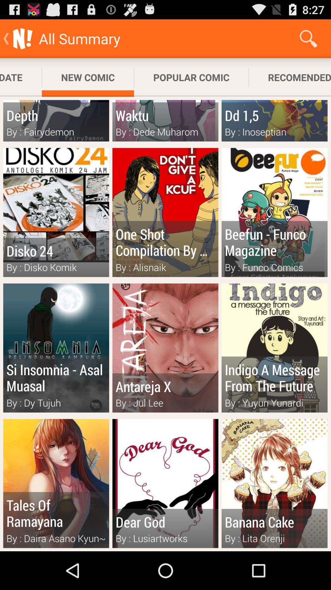 Image resolution: width=331 pixels, height=590 pixels. Describe the element at coordinates (290, 77) in the screenshot. I see `swipe to the recomended comic item` at that location.